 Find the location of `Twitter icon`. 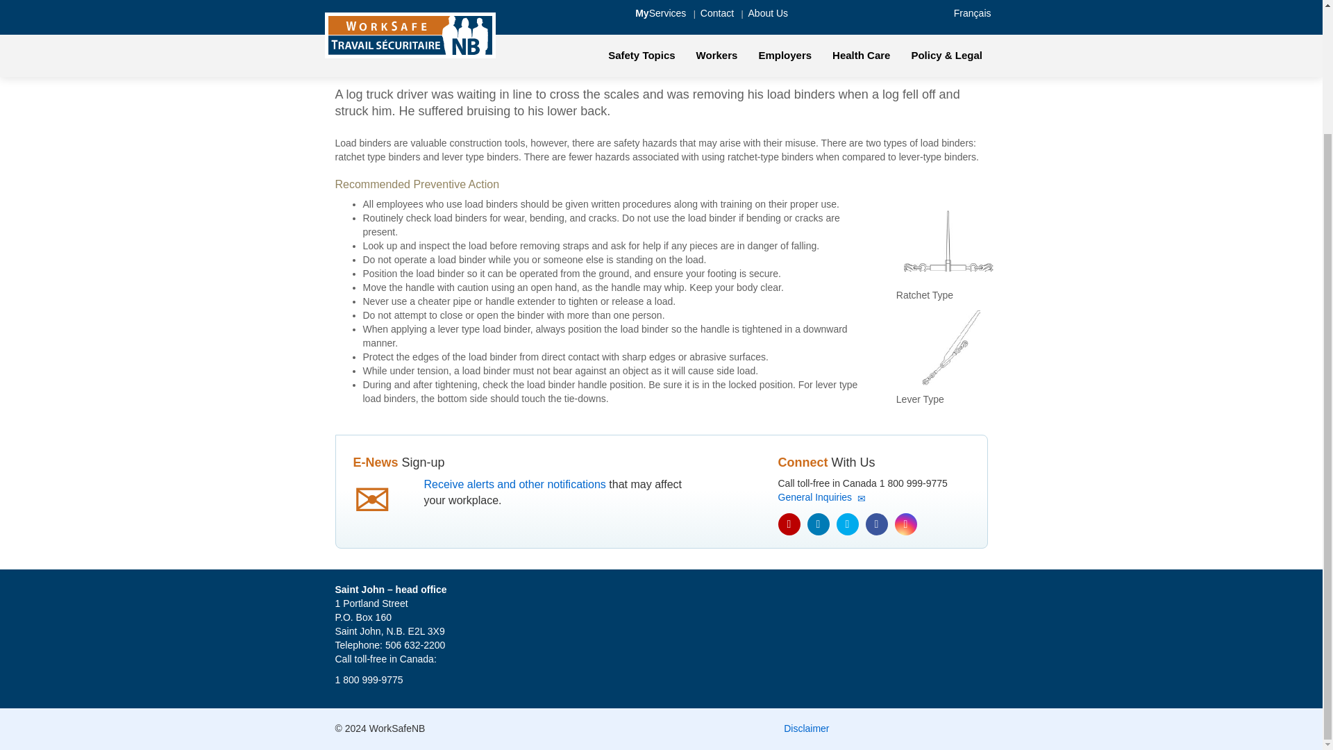

Twitter icon is located at coordinates (847, 524).